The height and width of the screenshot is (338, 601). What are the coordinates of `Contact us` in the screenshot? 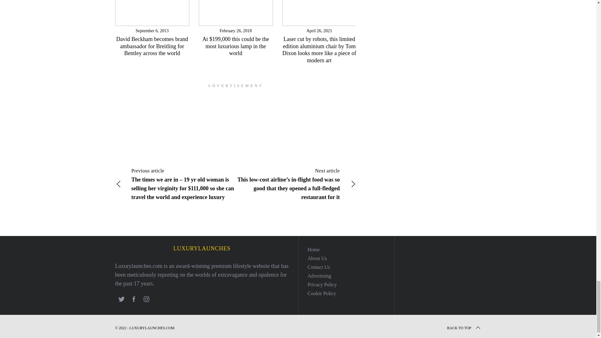 It's located at (319, 267).